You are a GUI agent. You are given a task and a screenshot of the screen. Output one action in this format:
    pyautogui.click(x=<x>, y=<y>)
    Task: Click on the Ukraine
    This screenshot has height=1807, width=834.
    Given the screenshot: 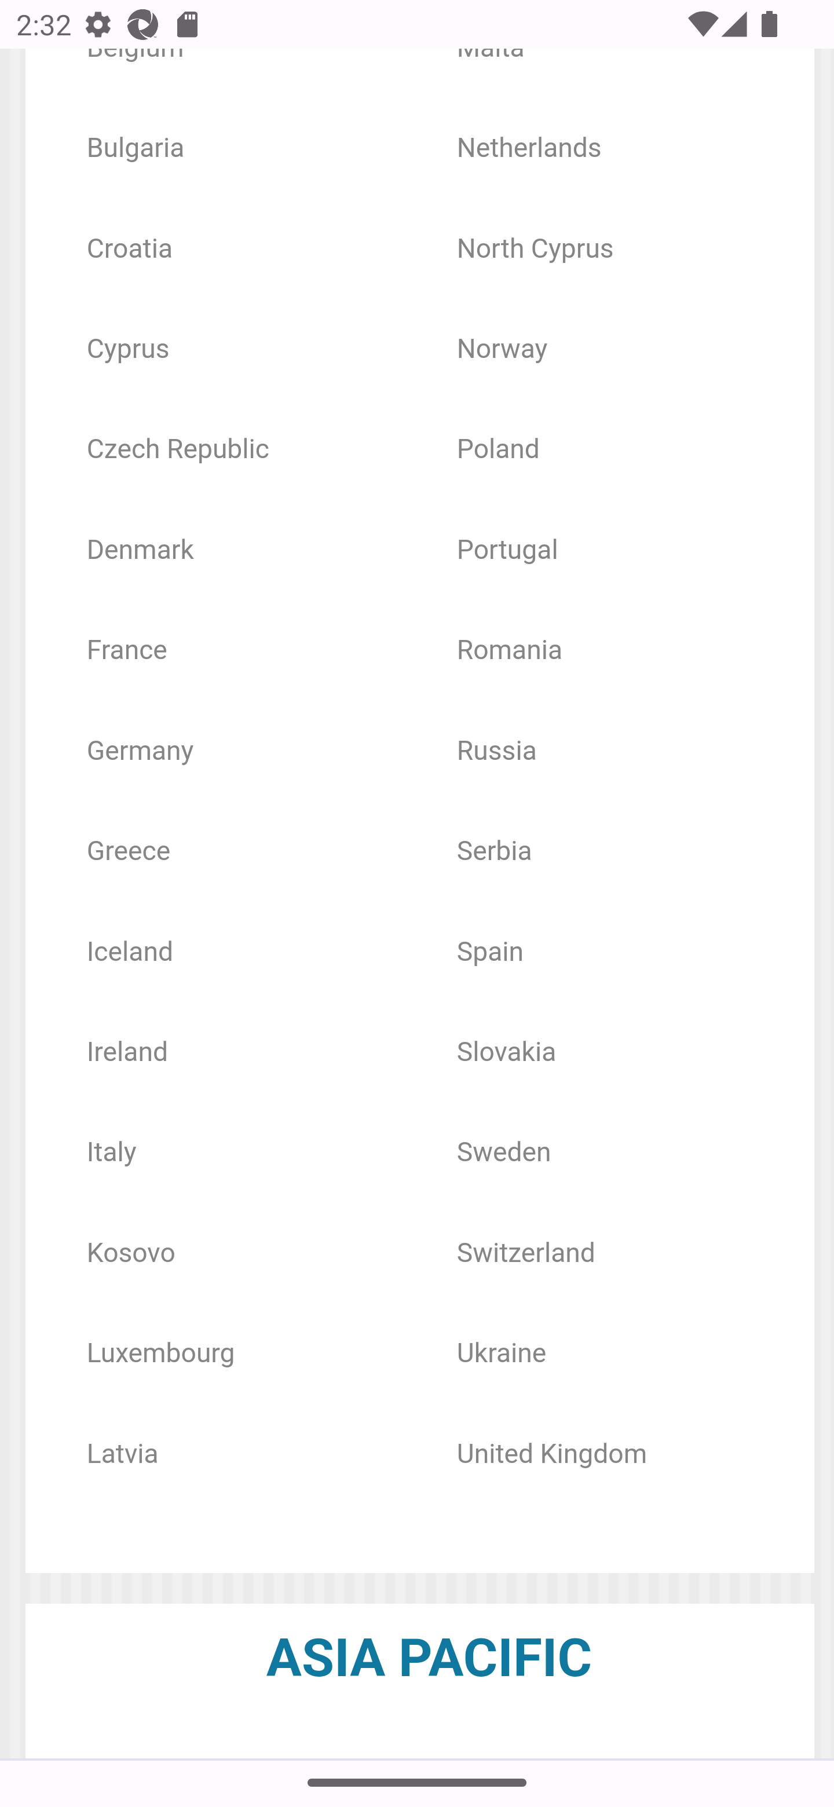 What is the action you would take?
    pyautogui.click(x=502, y=1355)
    